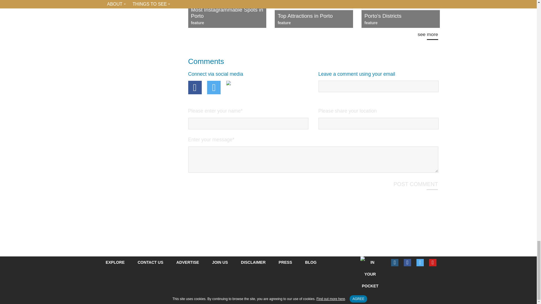 This screenshot has width=541, height=304. Describe the element at coordinates (115, 262) in the screenshot. I see `EXPLORE` at that location.